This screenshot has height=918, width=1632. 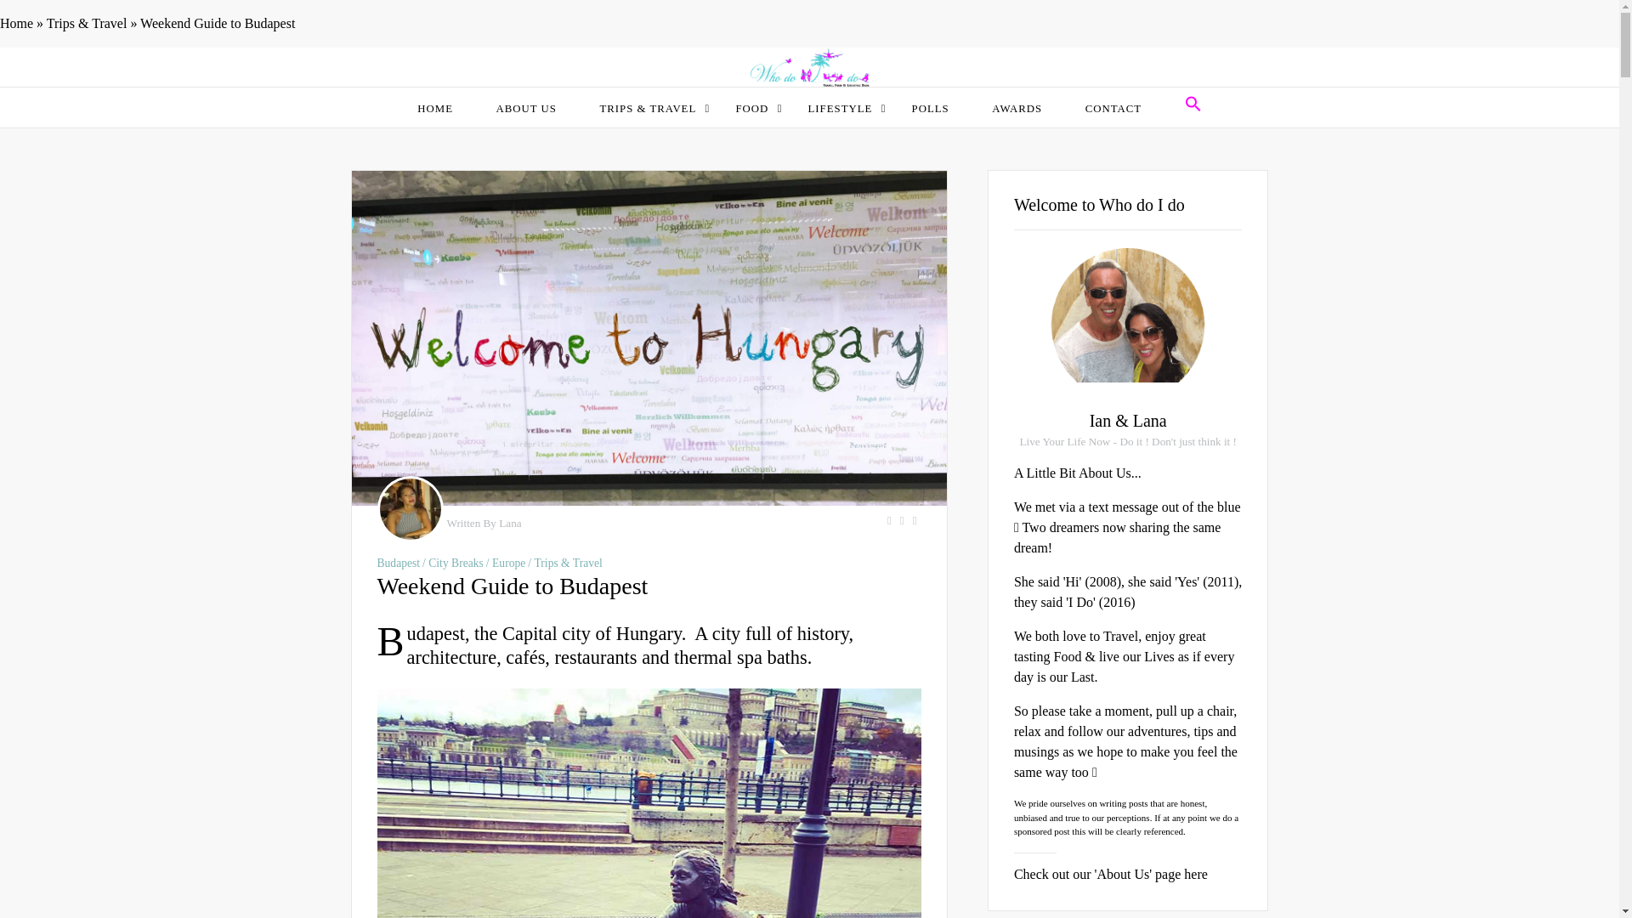 I want to click on CONTACT, so click(x=1113, y=110).